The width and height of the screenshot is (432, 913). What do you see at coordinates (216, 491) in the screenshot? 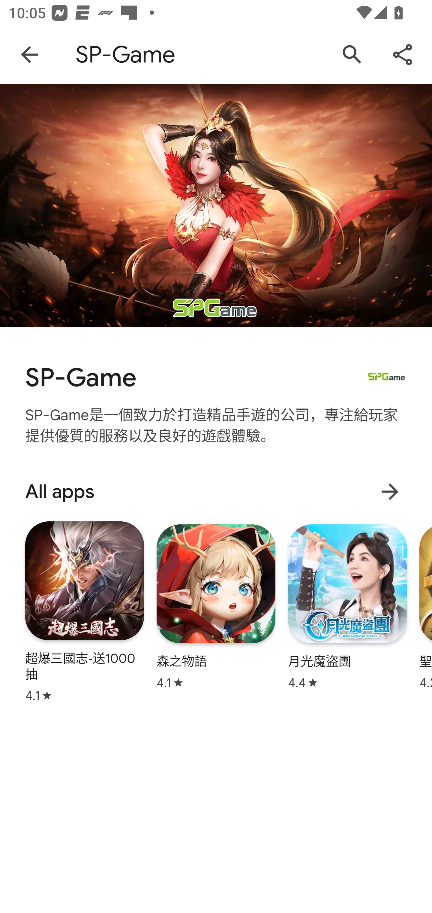
I see `All apps More results for All apps` at bounding box center [216, 491].